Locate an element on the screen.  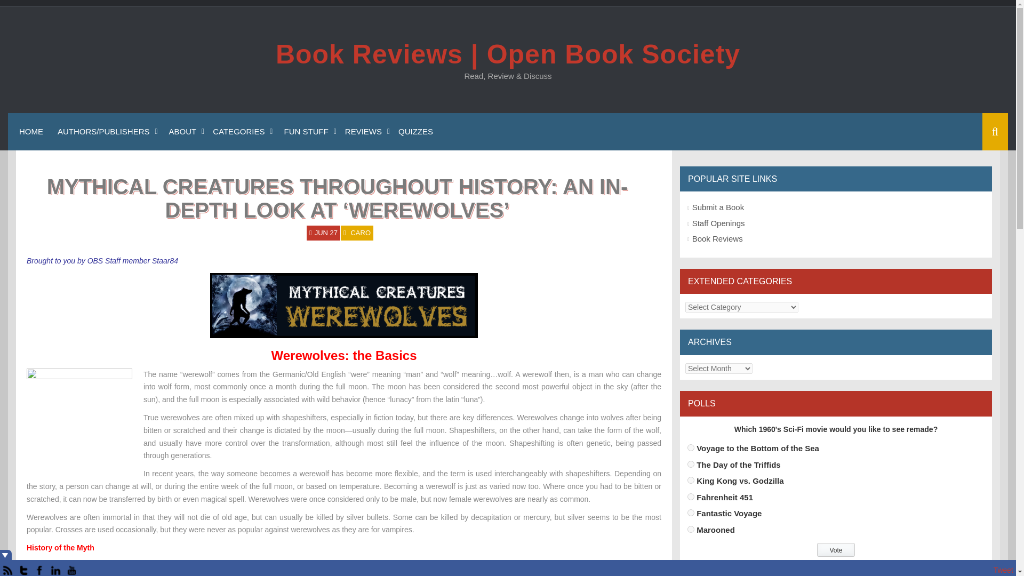
324 is located at coordinates (690, 512).